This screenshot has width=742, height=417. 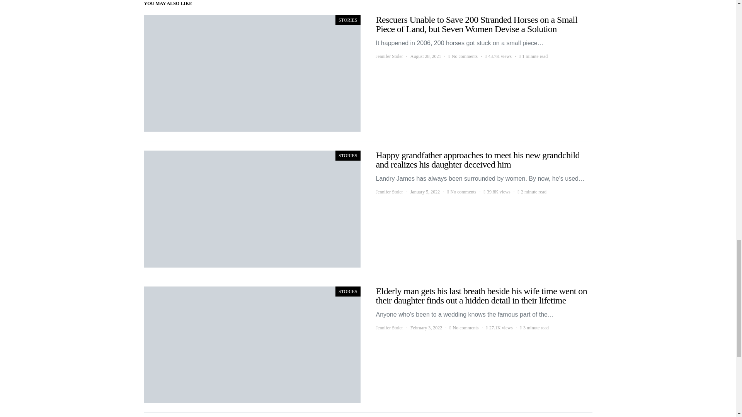 I want to click on STORIES, so click(x=347, y=155).